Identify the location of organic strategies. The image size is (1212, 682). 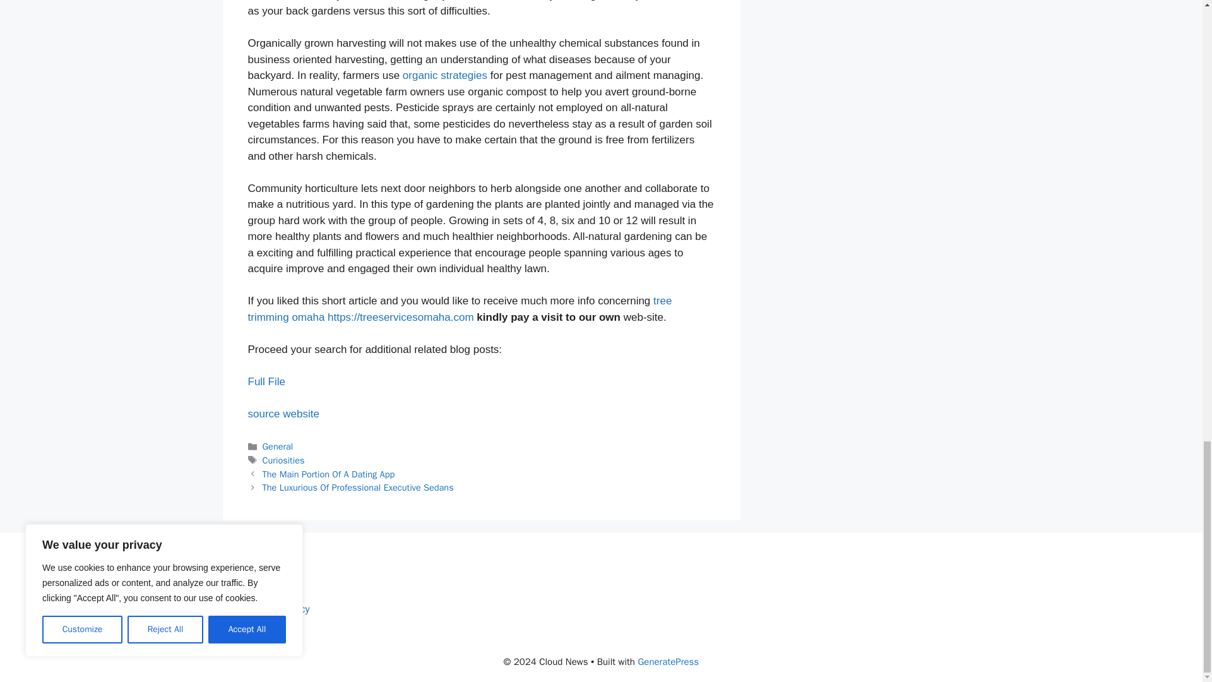
(444, 75).